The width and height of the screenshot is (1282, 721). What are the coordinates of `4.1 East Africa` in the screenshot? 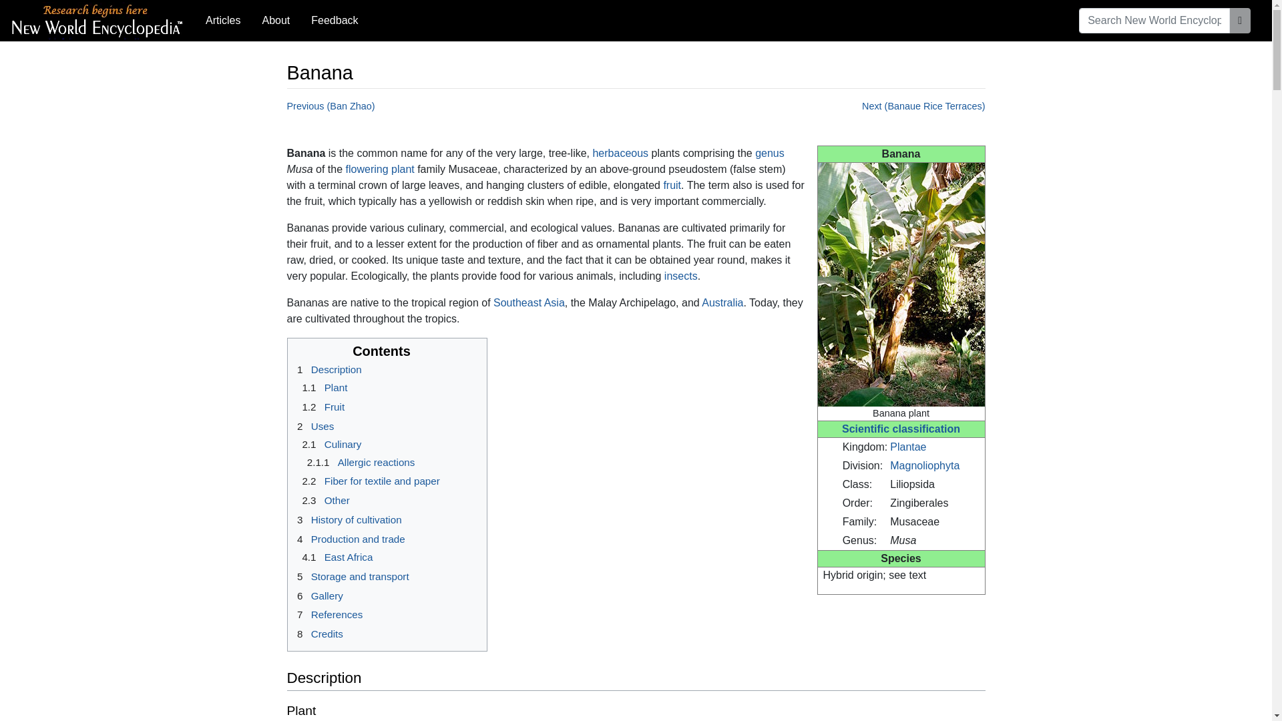 It's located at (335, 557).